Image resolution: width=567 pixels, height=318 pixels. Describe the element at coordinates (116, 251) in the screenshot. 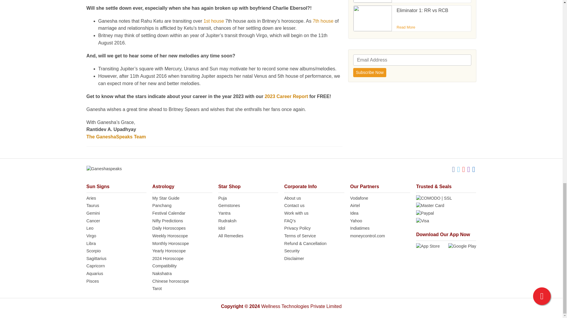

I see `Scorpio` at that location.